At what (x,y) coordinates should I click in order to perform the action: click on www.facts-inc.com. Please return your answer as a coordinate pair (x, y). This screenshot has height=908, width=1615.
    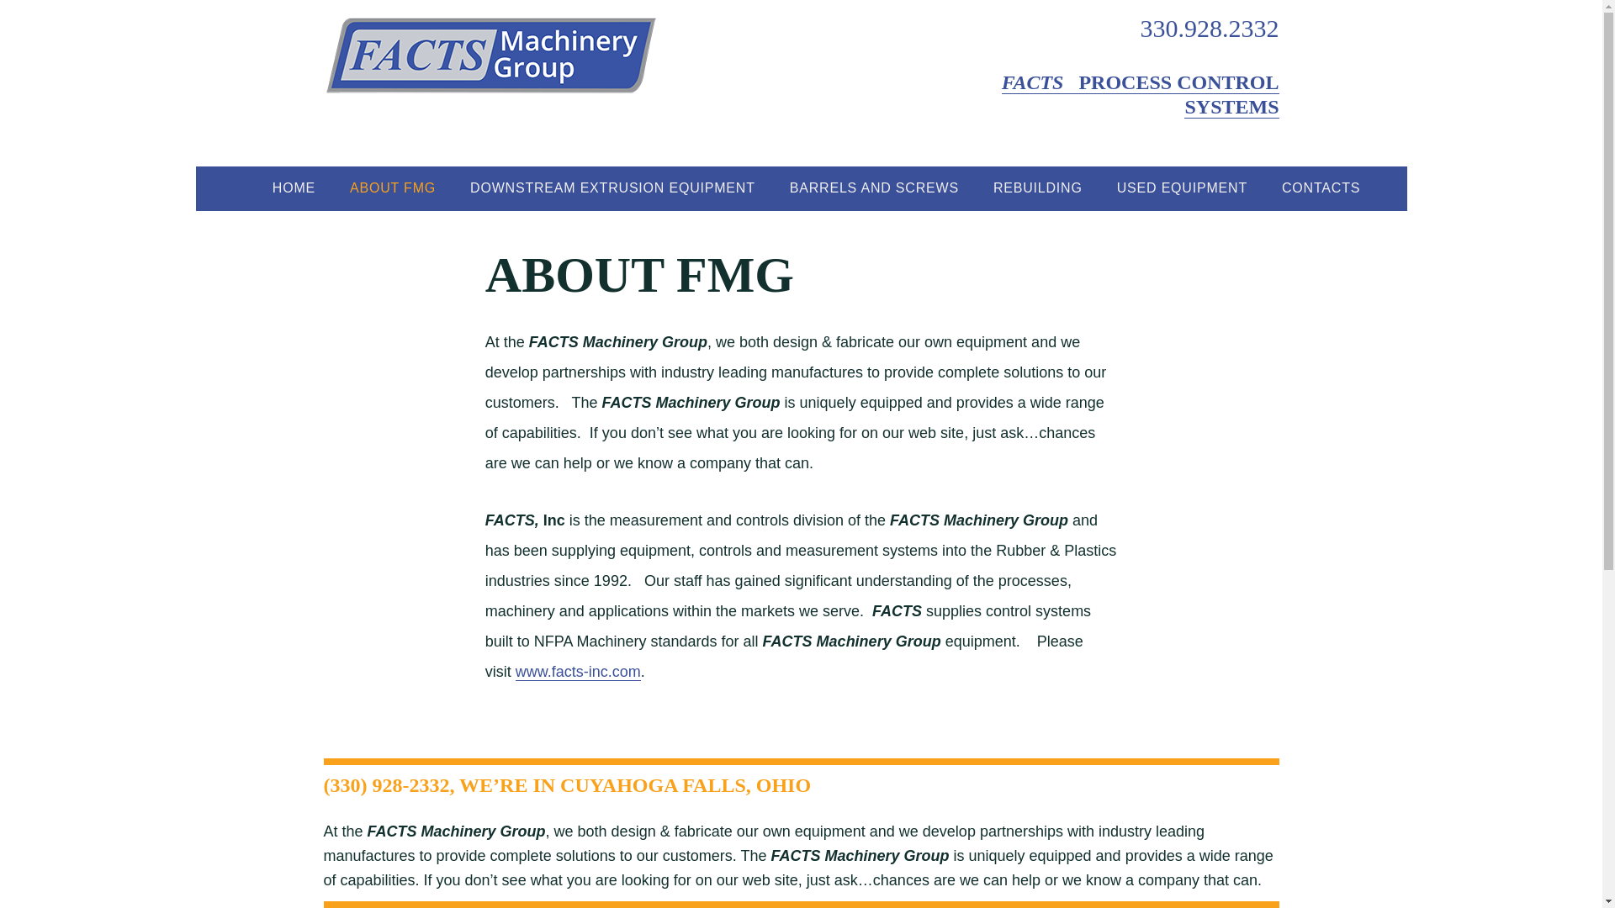
    Looking at the image, I should click on (578, 673).